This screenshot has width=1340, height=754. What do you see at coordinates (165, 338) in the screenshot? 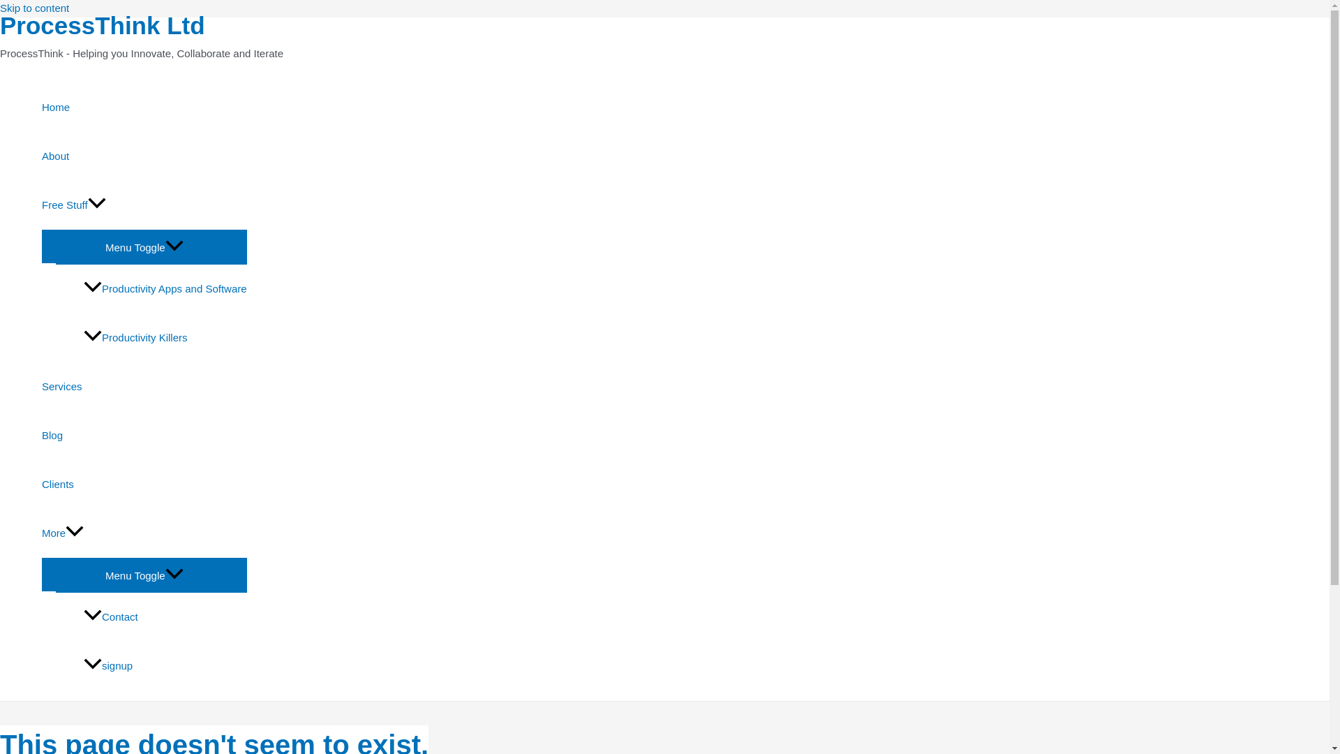
I see `Productivity Killers` at bounding box center [165, 338].